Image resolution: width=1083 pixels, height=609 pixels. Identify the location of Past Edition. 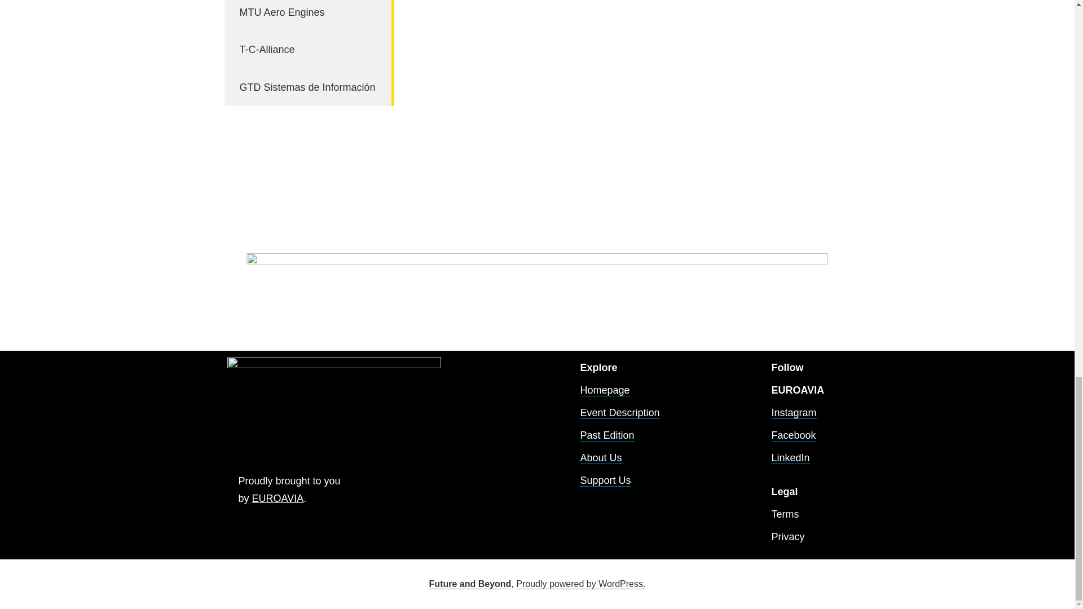
(606, 435).